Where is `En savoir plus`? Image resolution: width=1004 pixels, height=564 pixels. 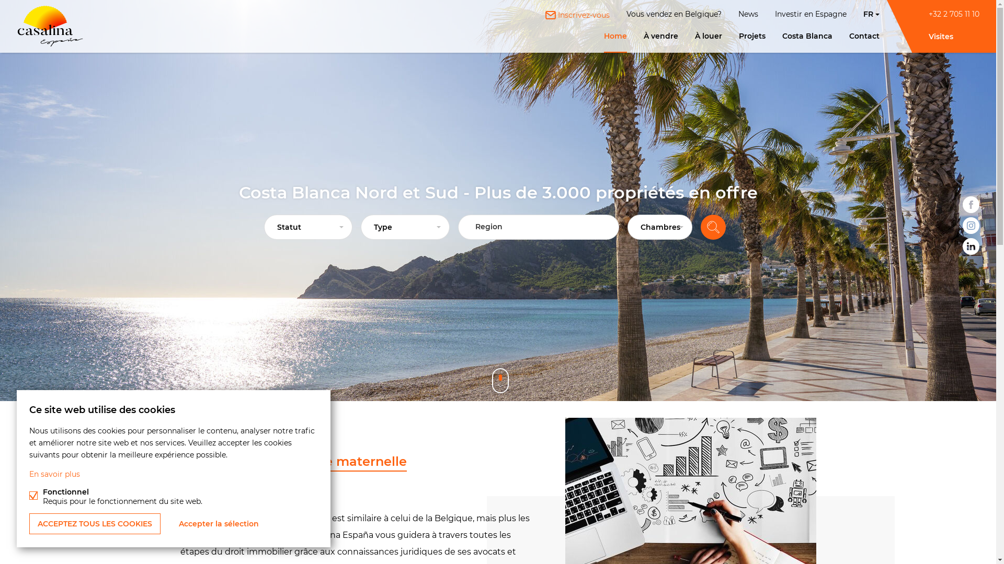
En savoir plus is located at coordinates (54, 474).